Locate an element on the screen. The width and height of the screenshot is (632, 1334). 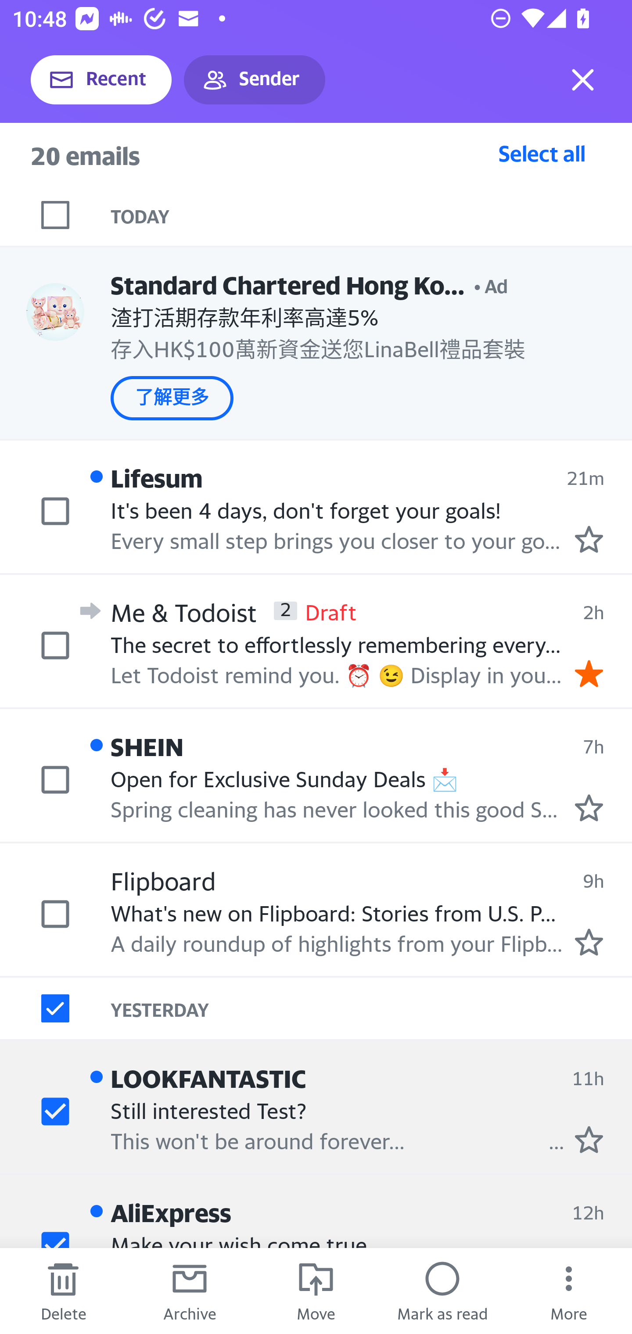
Remove star. is located at coordinates (589, 673).